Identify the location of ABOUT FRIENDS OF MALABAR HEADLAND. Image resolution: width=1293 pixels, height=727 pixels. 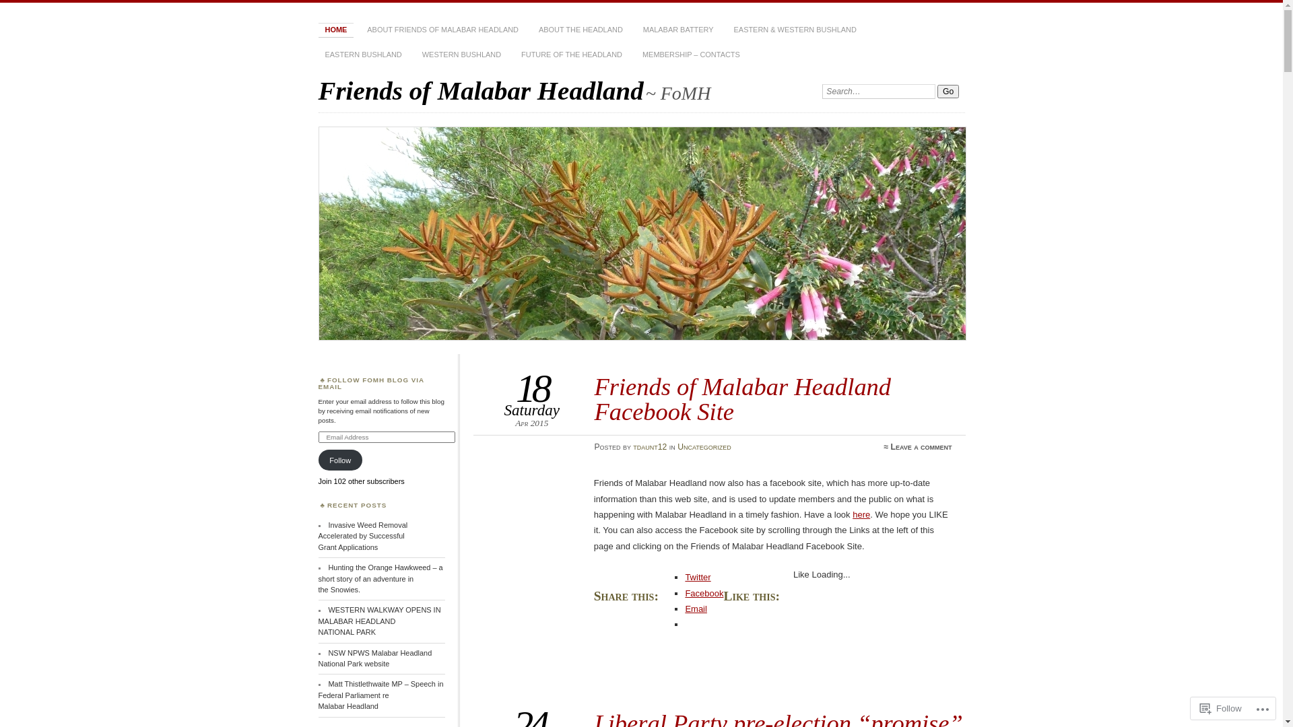
(443, 30).